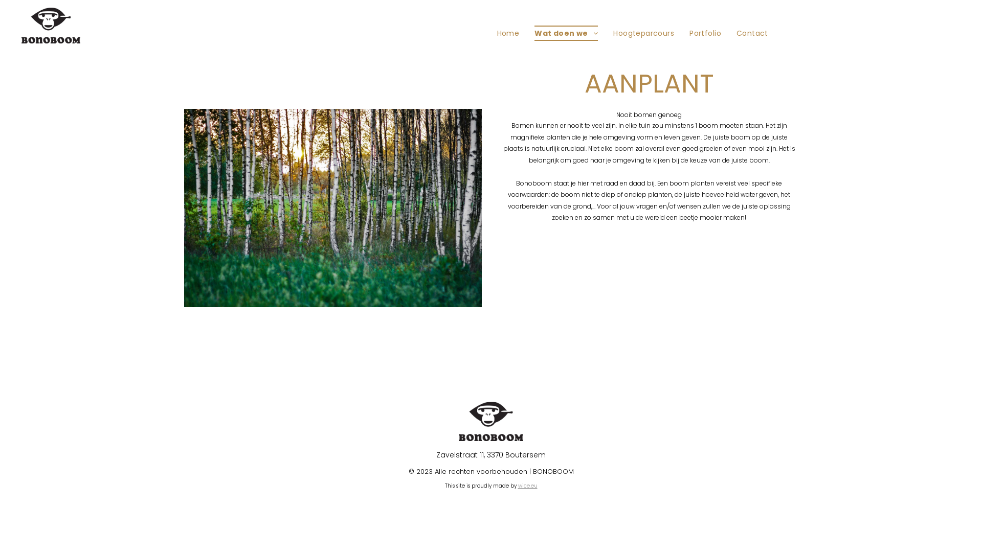 This screenshot has height=552, width=982. Describe the element at coordinates (508, 34) in the screenshot. I see `Home` at that location.